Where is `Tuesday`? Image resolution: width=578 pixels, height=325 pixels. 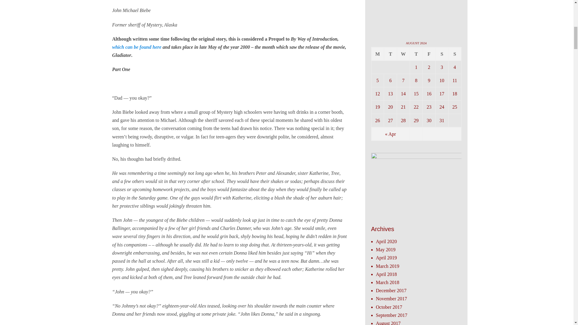 Tuesday is located at coordinates (391, 54).